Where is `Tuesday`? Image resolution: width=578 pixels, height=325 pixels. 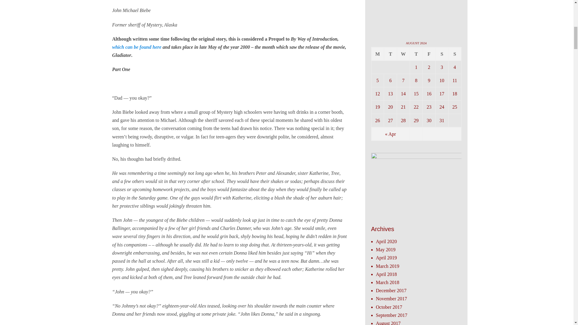 Tuesday is located at coordinates (391, 54).